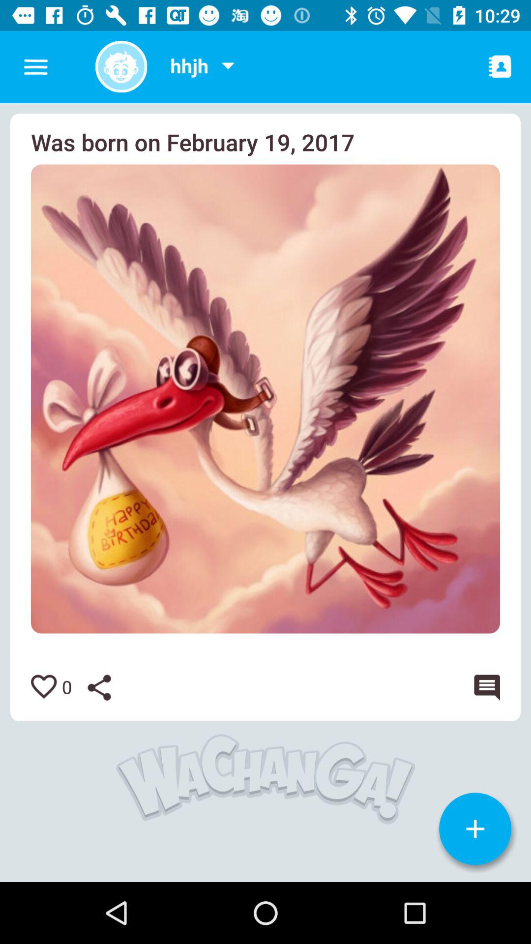 The height and width of the screenshot is (944, 531). Describe the element at coordinates (228, 67) in the screenshot. I see `would drop down the name box` at that location.